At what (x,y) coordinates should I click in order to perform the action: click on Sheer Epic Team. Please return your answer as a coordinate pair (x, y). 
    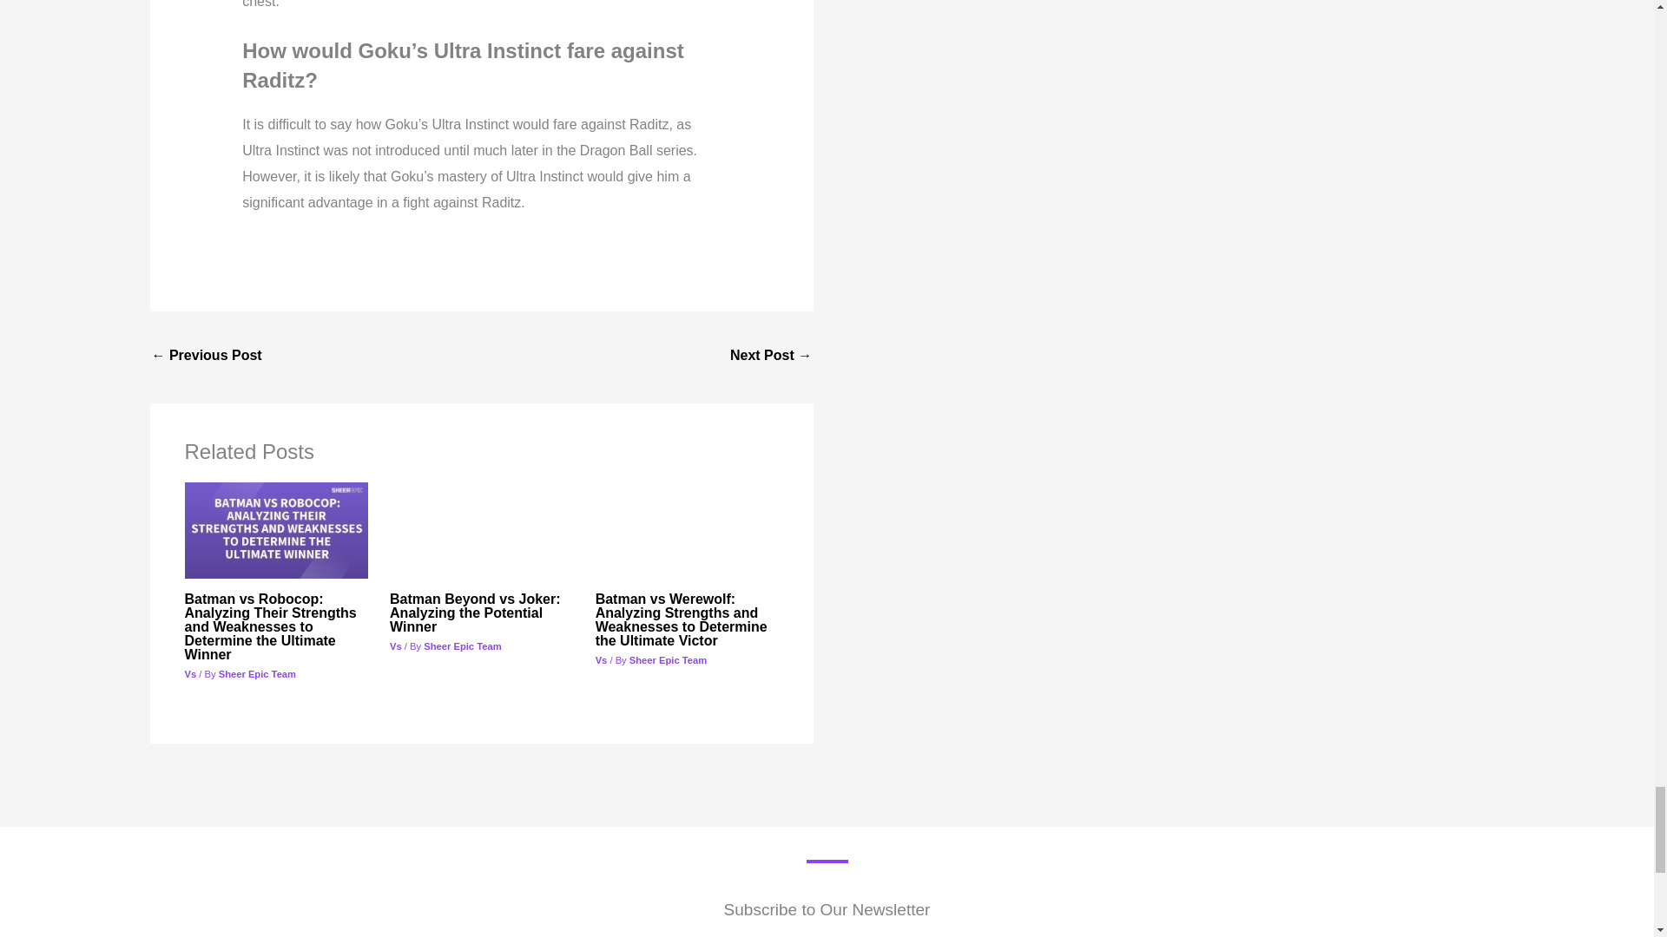
    Looking at the image, I should click on (462, 645).